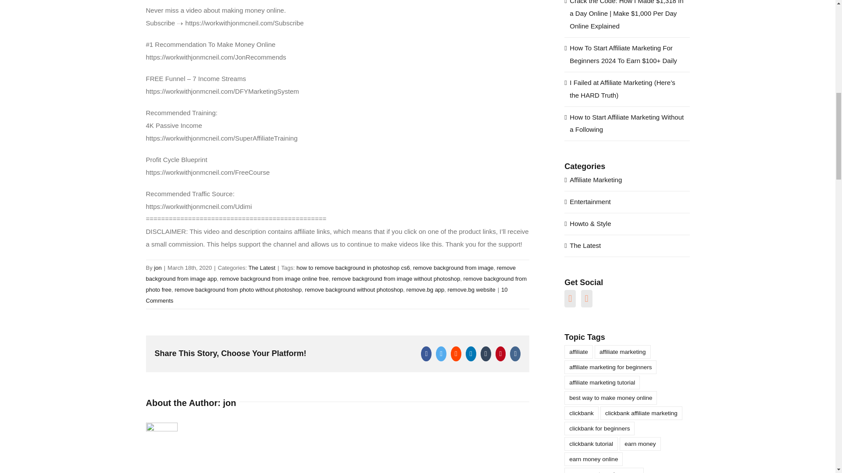 The image size is (842, 473). I want to click on 10 Comments, so click(326, 295).